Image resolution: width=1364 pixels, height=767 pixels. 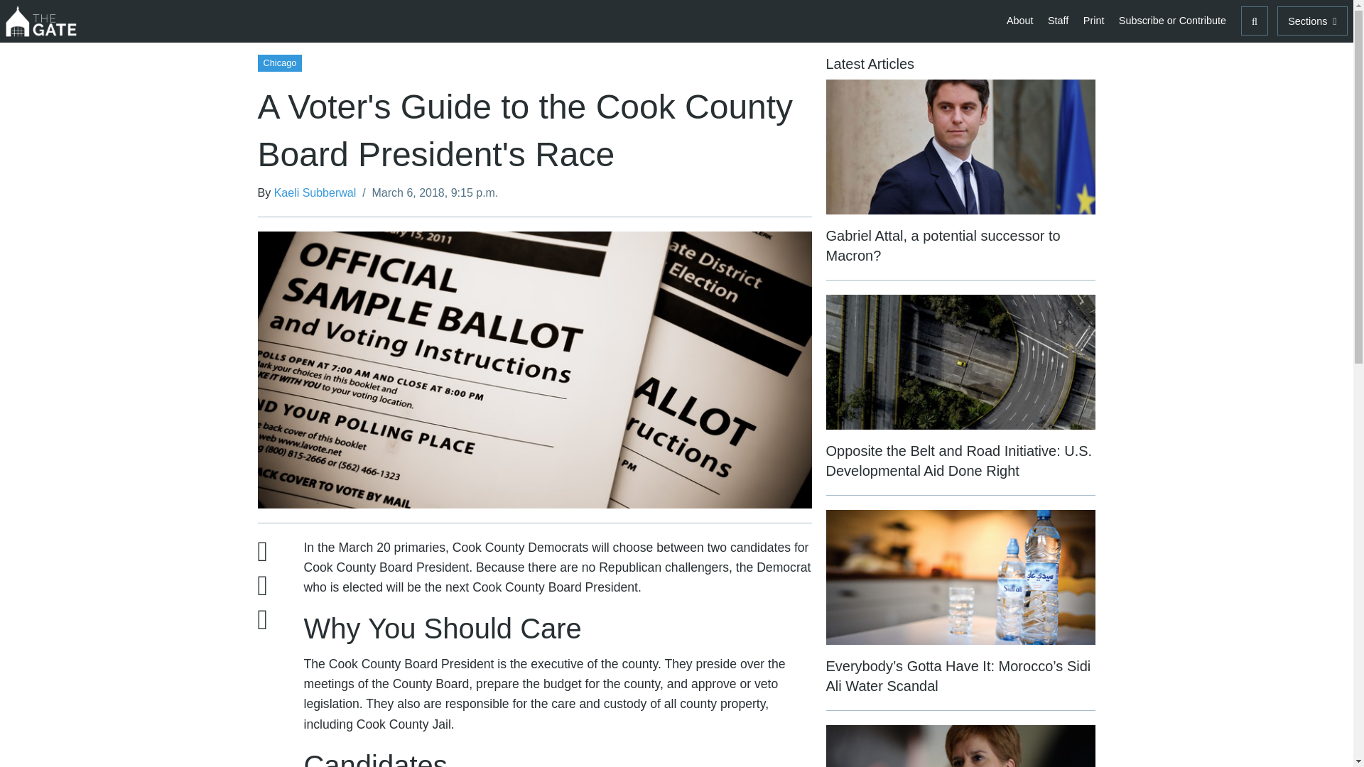 What do you see at coordinates (279, 62) in the screenshot?
I see `Chicago` at bounding box center [279, 62].